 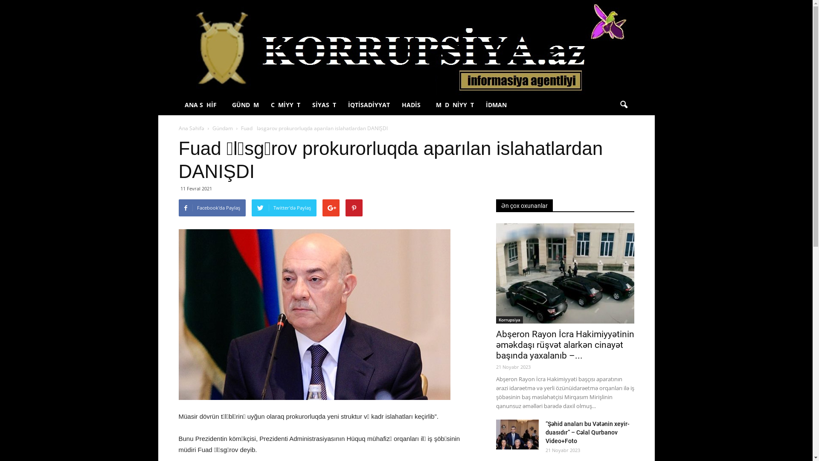 What do you see at coordinates (314, 315) in the screenshot?
I see `1575035619` at bounding box center [314, 315].